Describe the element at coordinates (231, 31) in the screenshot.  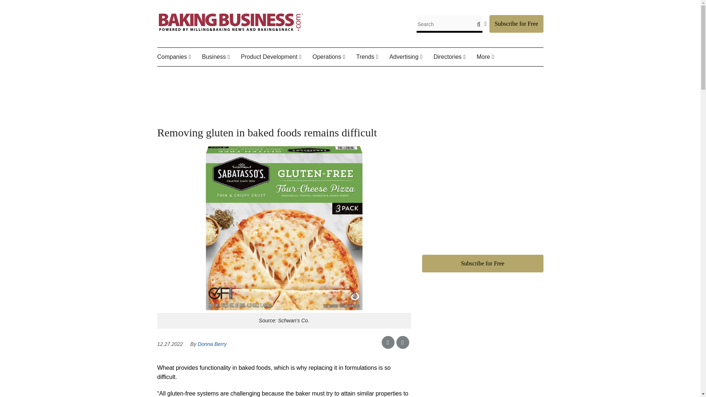
I see `Baking Business` at that location.